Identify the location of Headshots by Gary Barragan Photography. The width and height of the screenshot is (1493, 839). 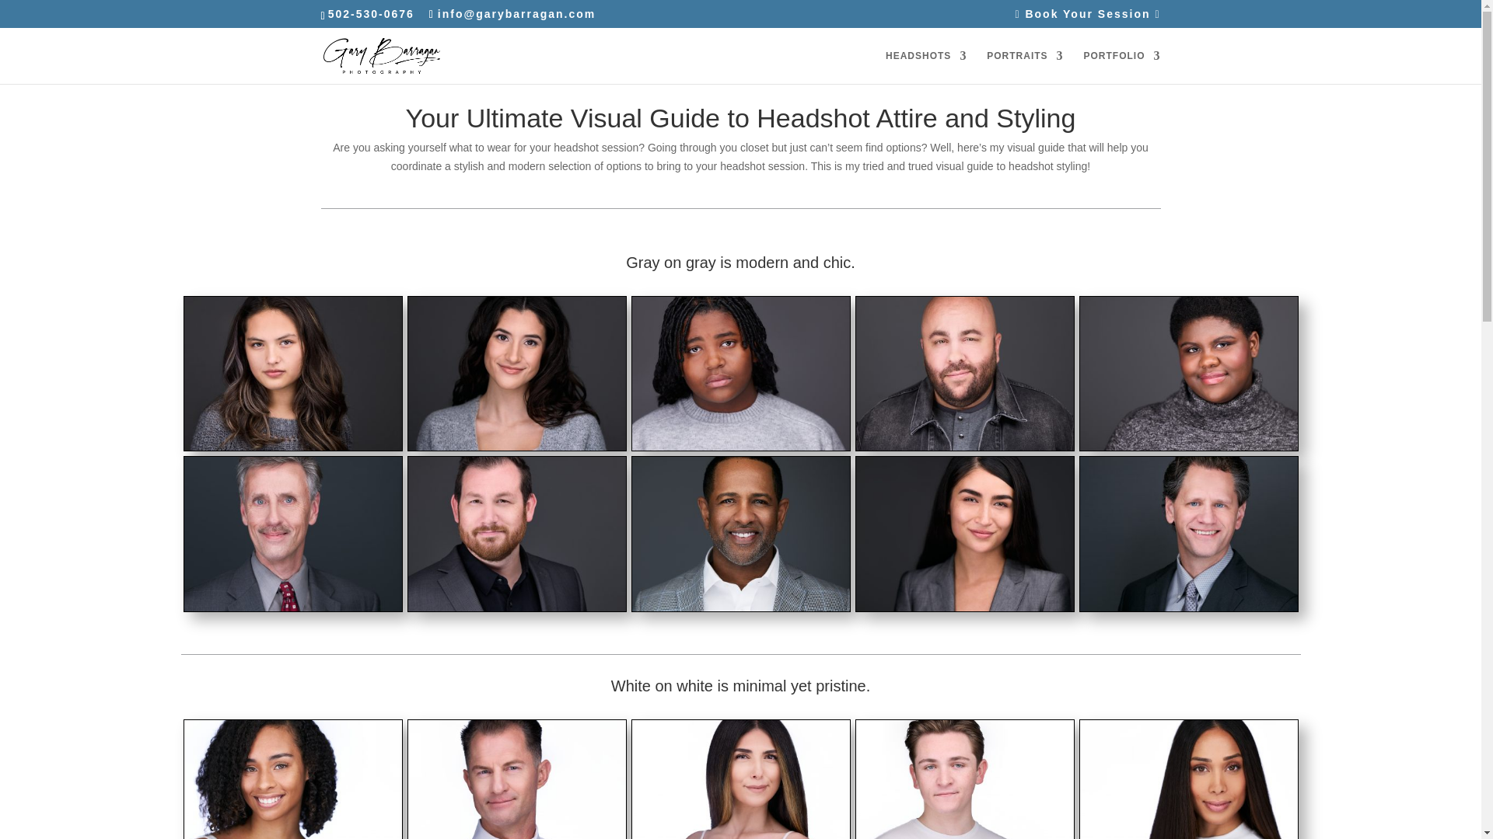
(740, 447).